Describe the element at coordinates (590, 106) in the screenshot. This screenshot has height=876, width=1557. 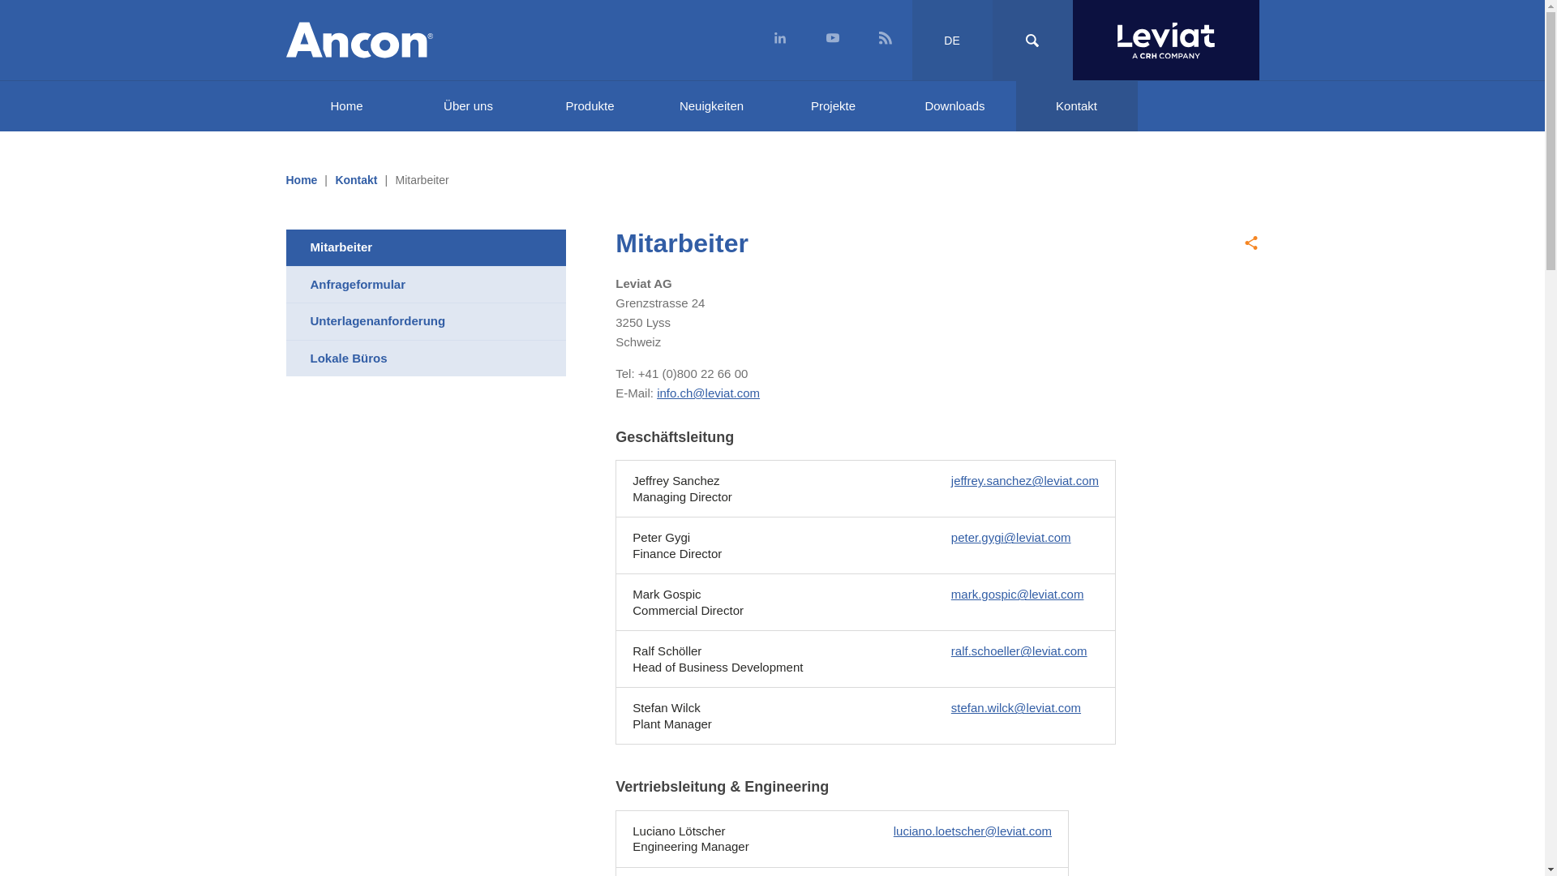
I see `Produkte` at that location.